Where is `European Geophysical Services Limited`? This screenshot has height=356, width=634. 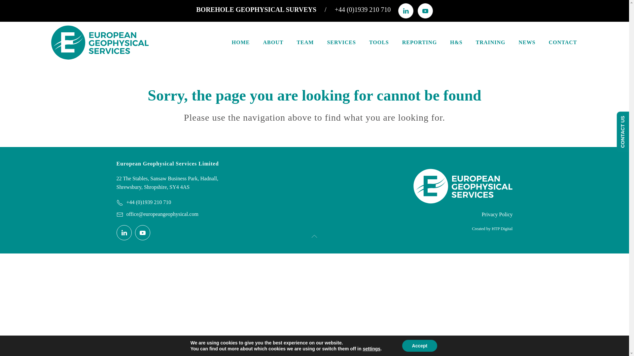
European Geophysical Services Limited is located at coordinates (178, 163).